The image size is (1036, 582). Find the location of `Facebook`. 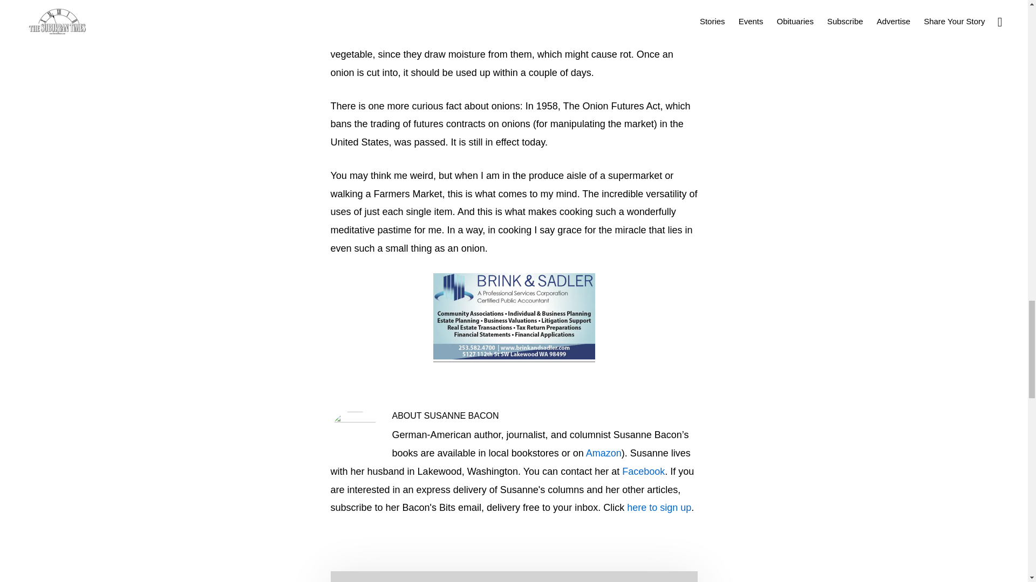

Facebook is located at coordinates (643, 471).